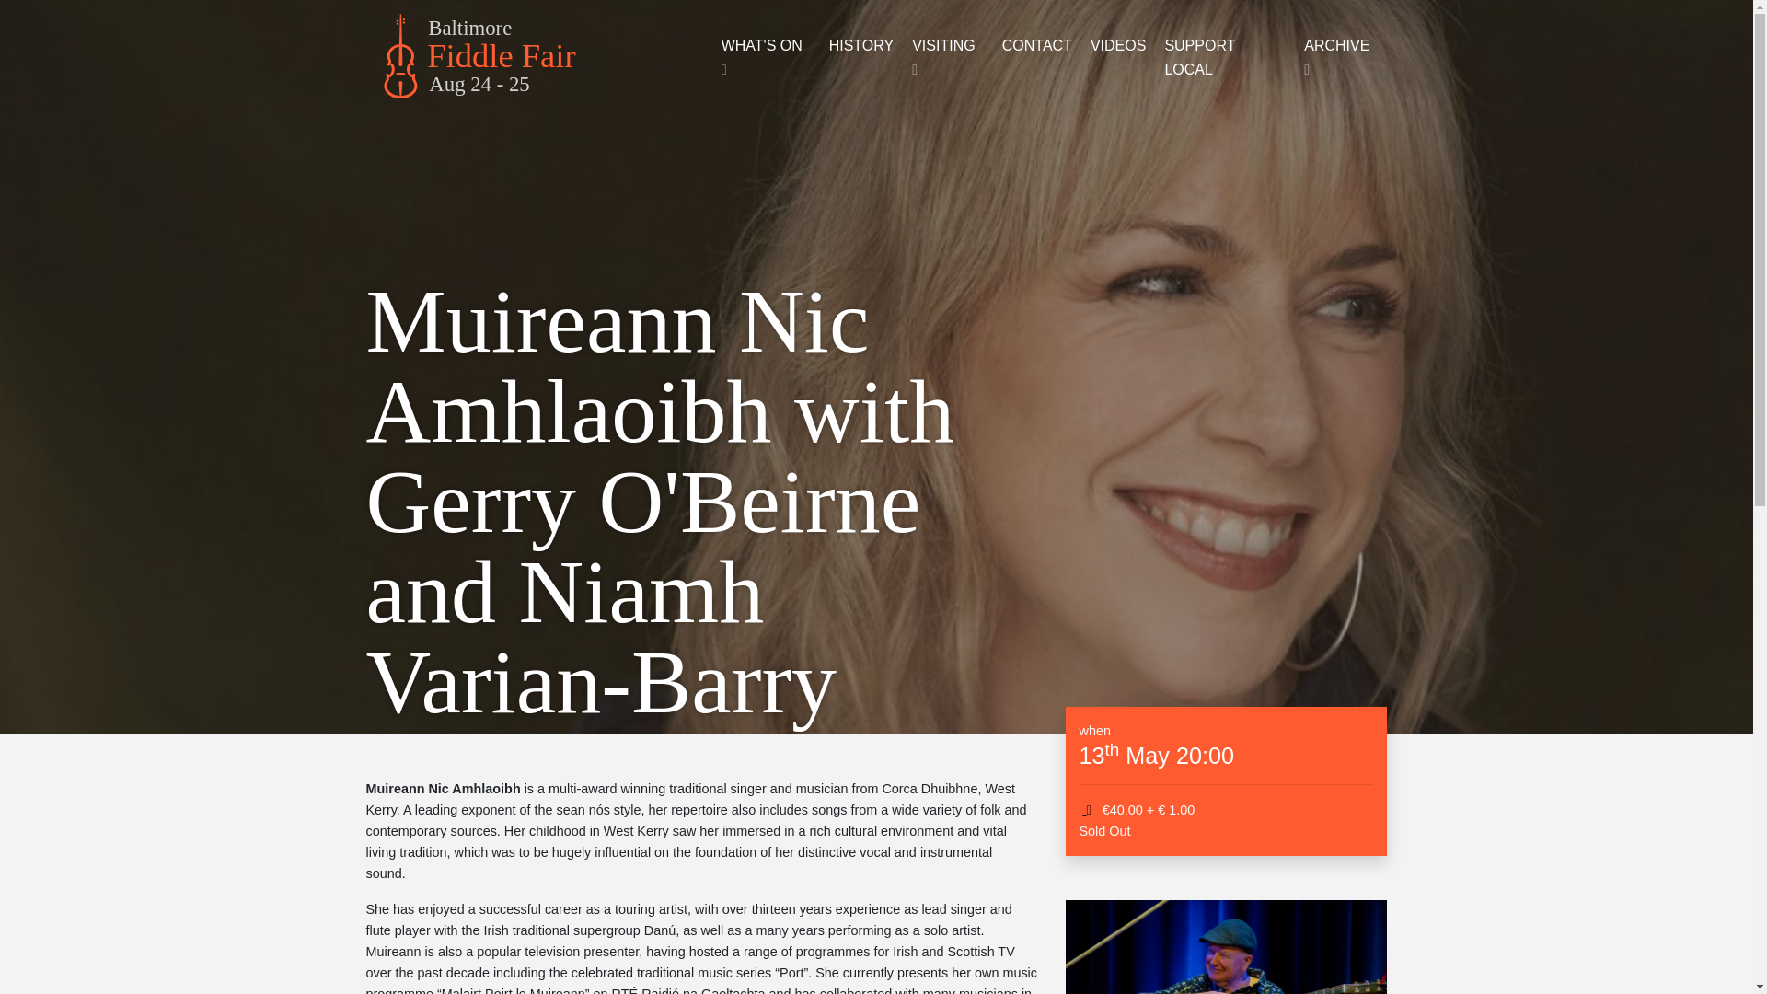  I want to click on ARCHIVE, so click(538, 57).